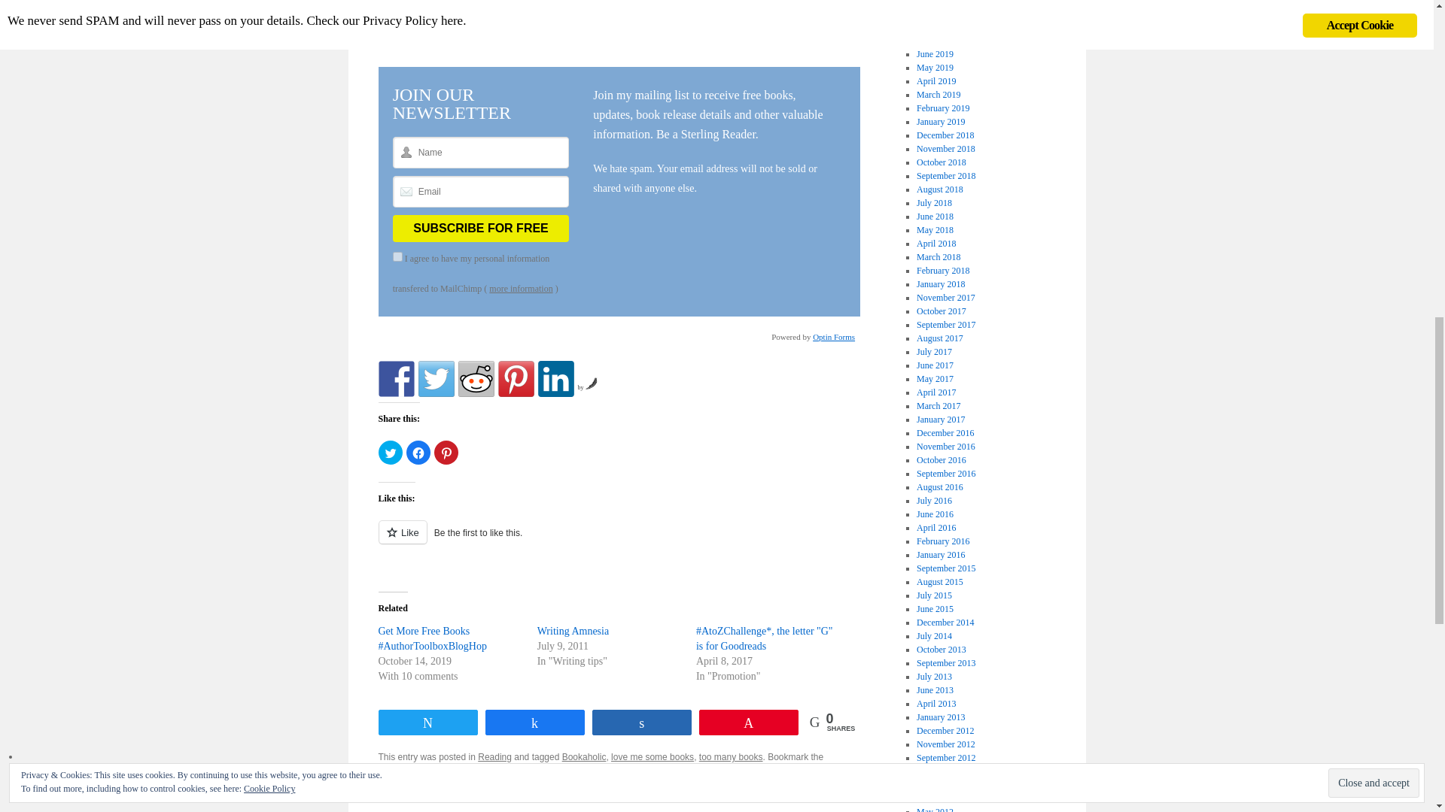 Image resolution: width=1445 pixels, height=812 pixels. What do you see at coordinates (481, 229) in the screenshot?
I see `SUBSCRIBE FOR FREE` at bounding box center [481, 229].